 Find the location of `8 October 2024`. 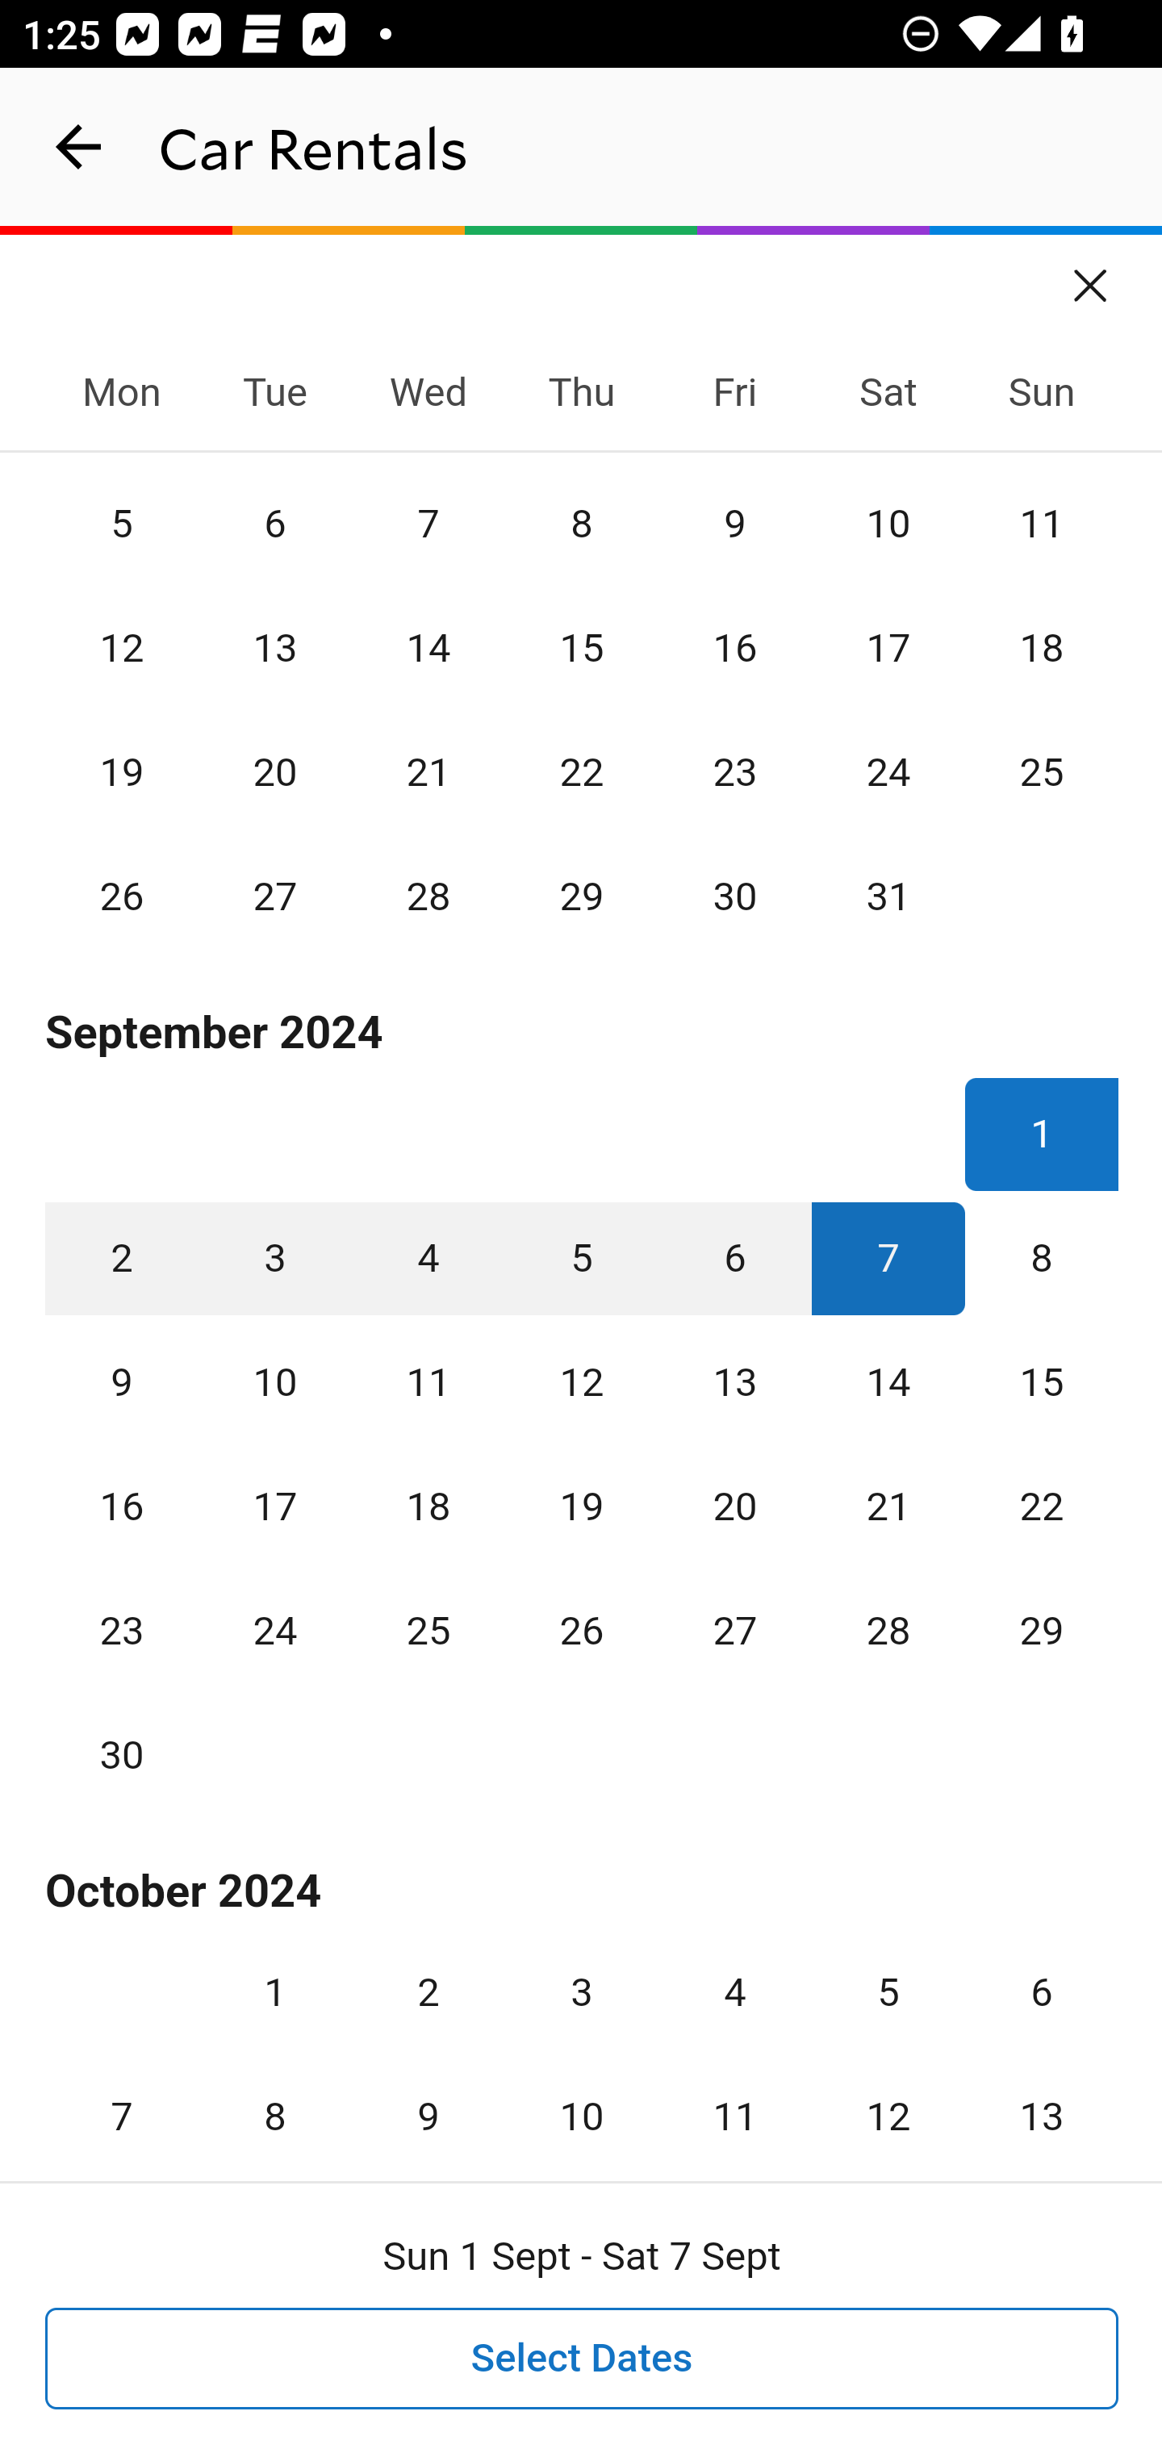

8 October 2024 is located at coordinates (274, 2098).